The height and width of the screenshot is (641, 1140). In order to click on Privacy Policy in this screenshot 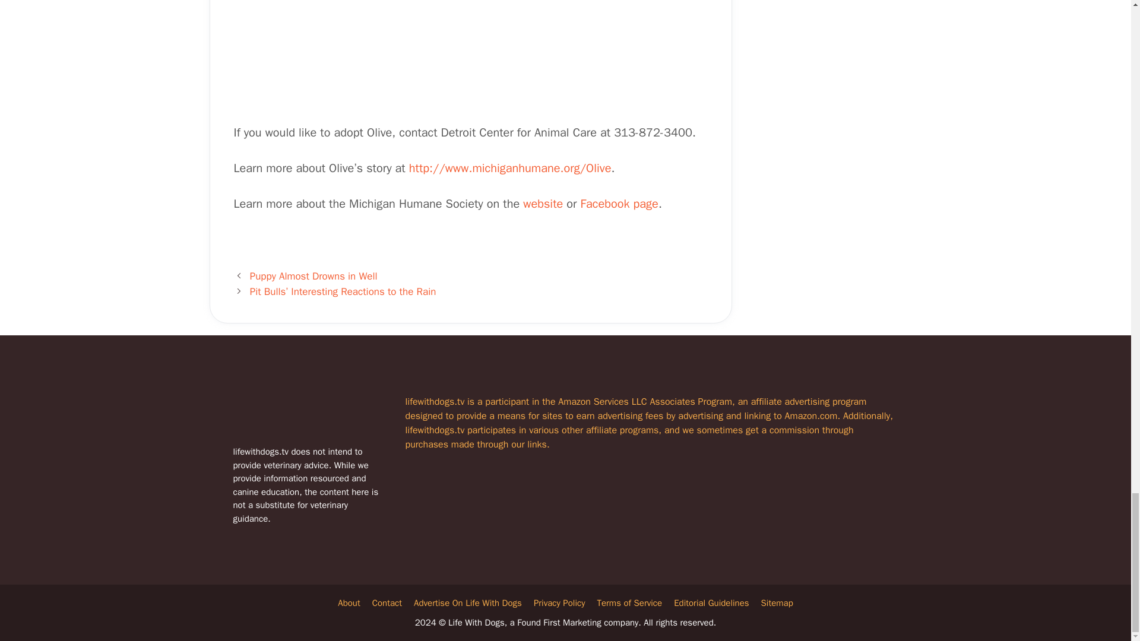, I will do `click(559, 602)`.